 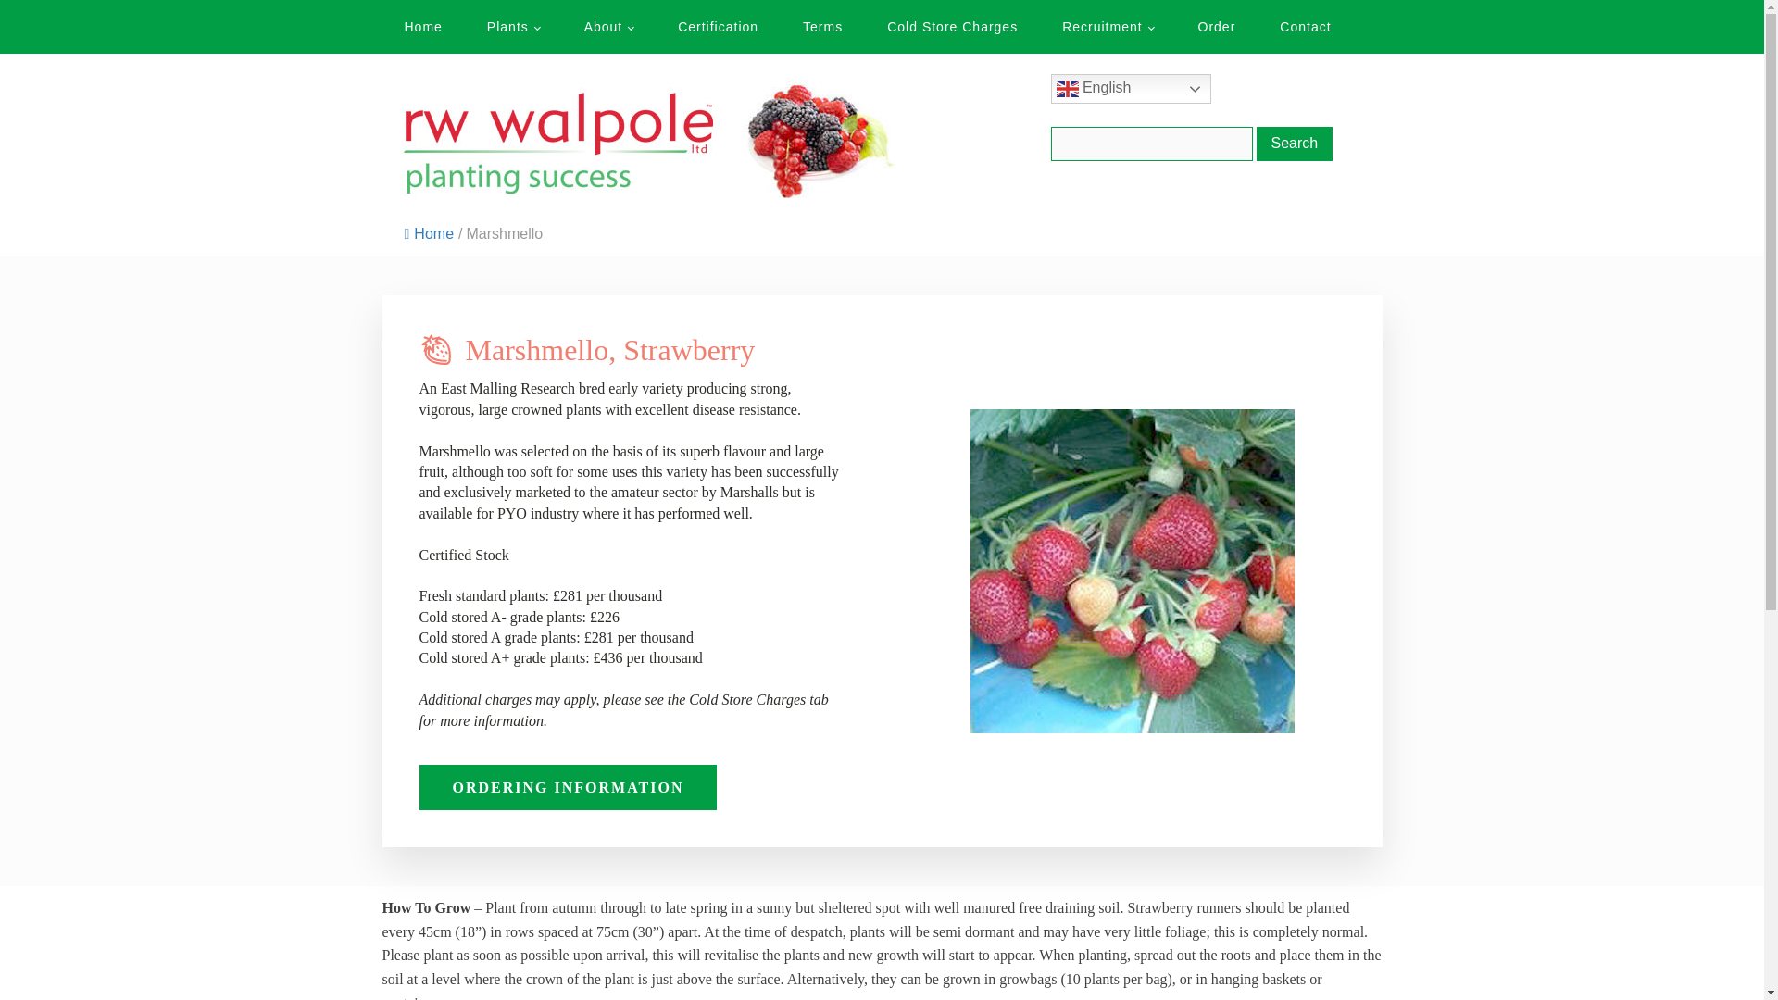 I want to click on Home, so click(x=422, y=27).